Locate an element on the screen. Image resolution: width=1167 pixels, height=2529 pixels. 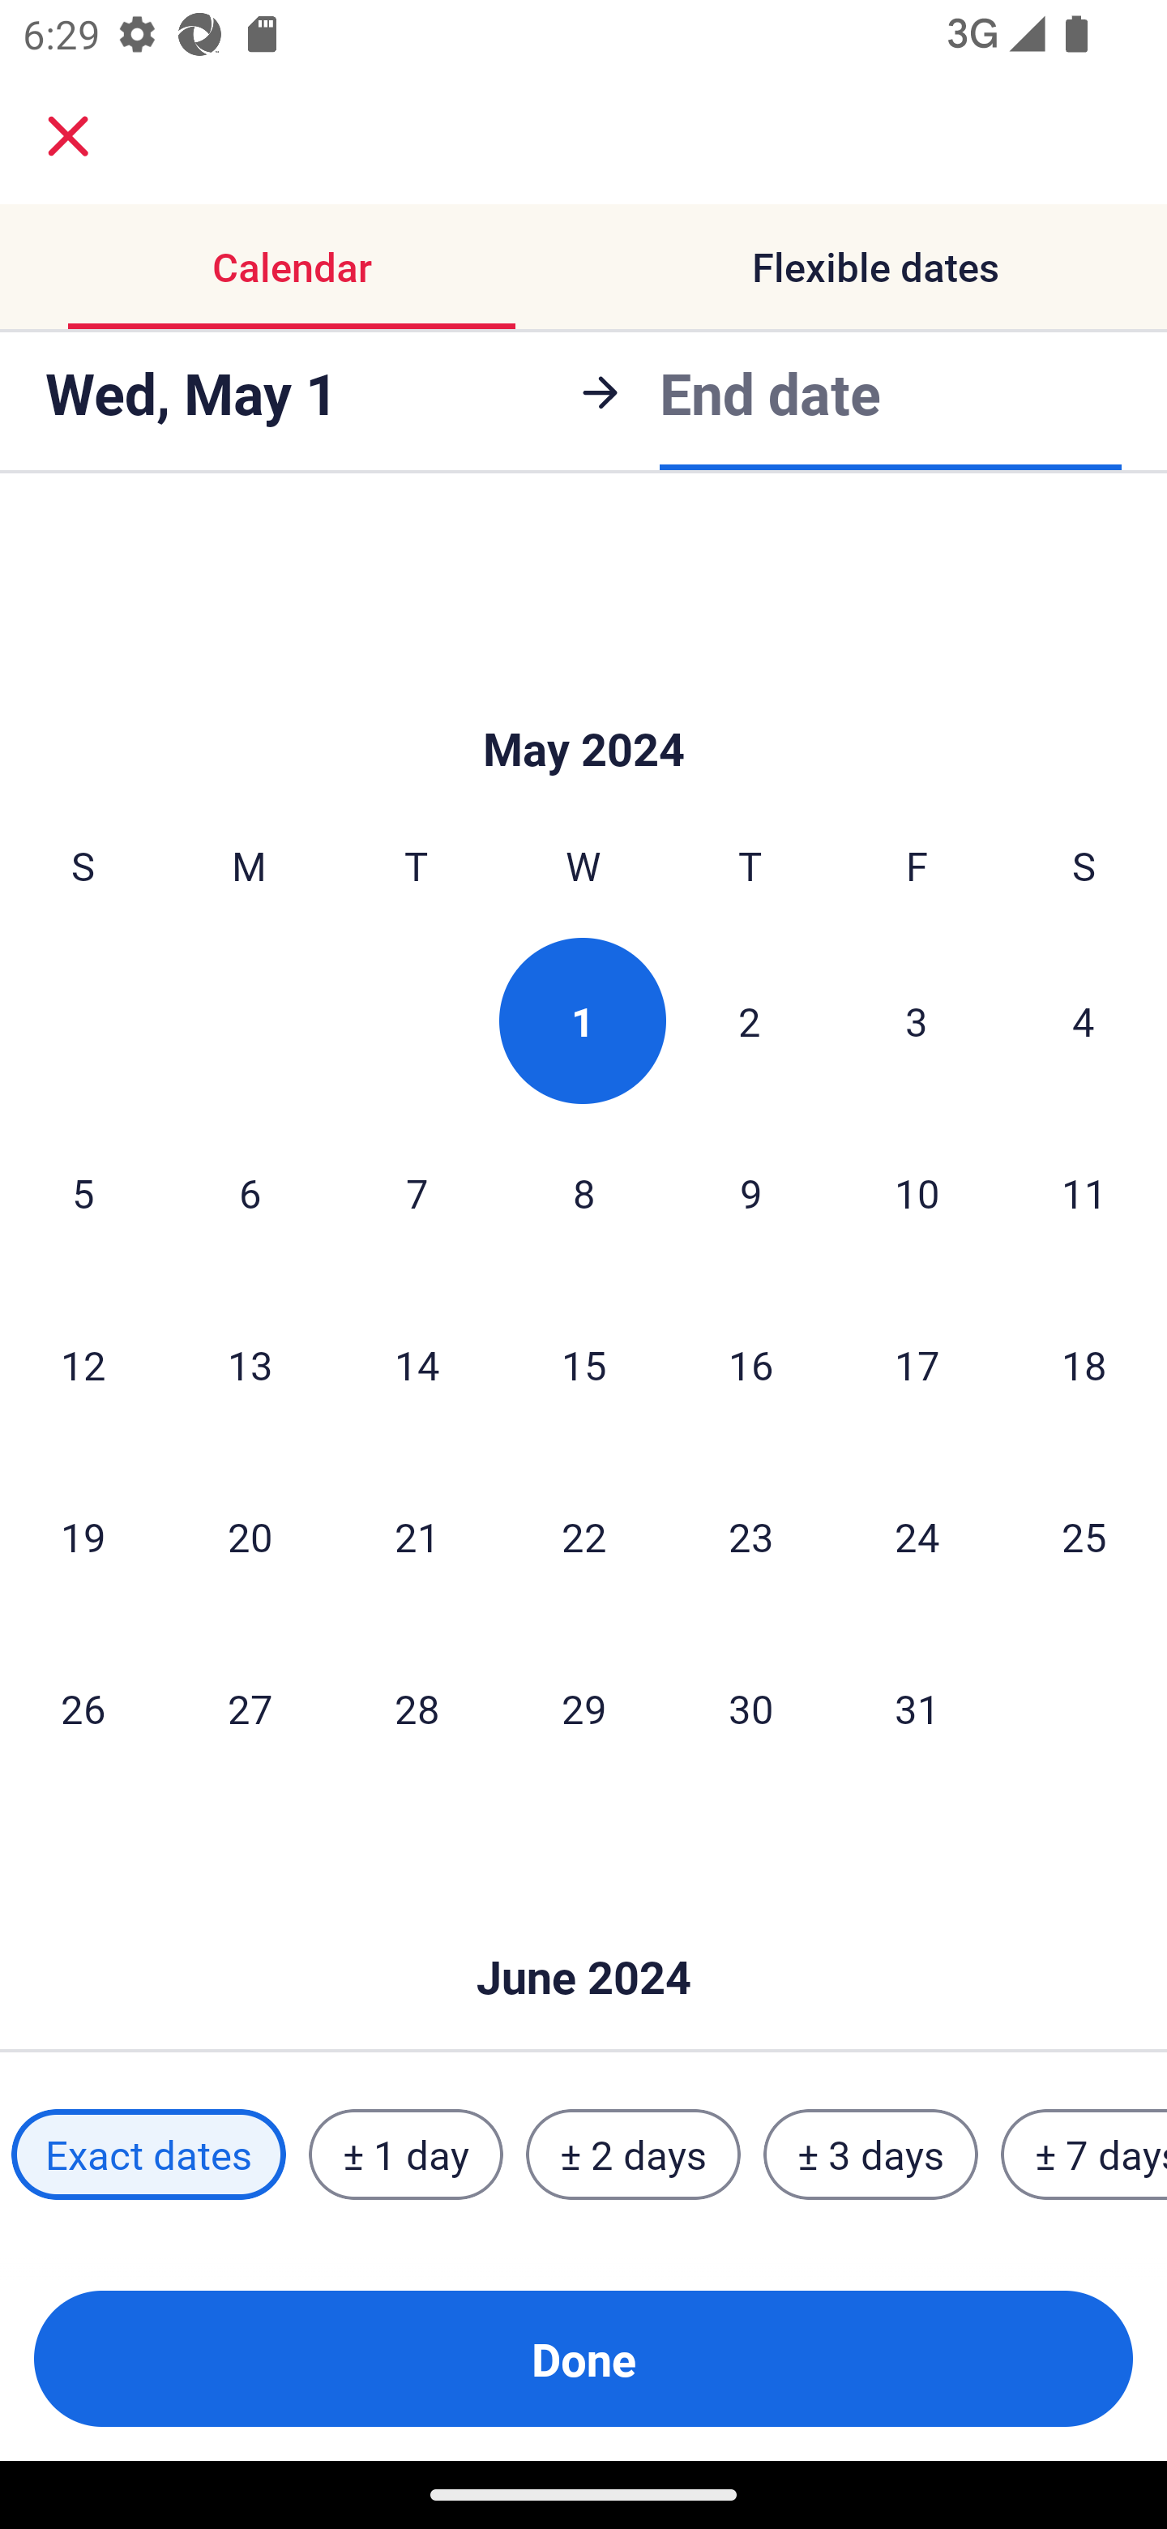
± 2 days is located at coordinates (634, 2155).